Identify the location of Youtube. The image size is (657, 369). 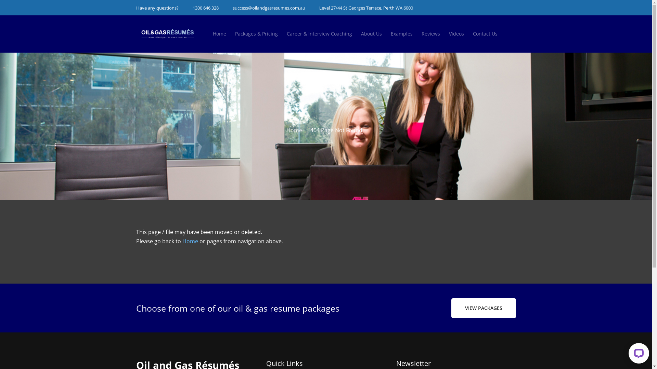
(510, 6).